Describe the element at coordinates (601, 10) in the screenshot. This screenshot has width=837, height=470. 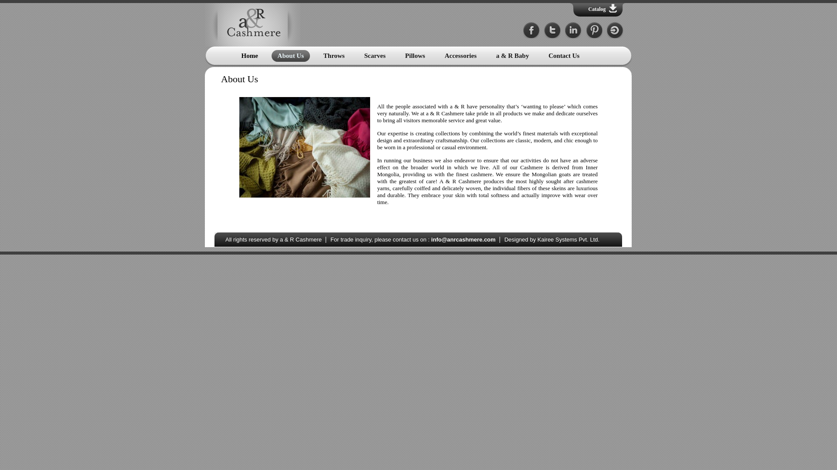
I see `Catalog      ` at that location.